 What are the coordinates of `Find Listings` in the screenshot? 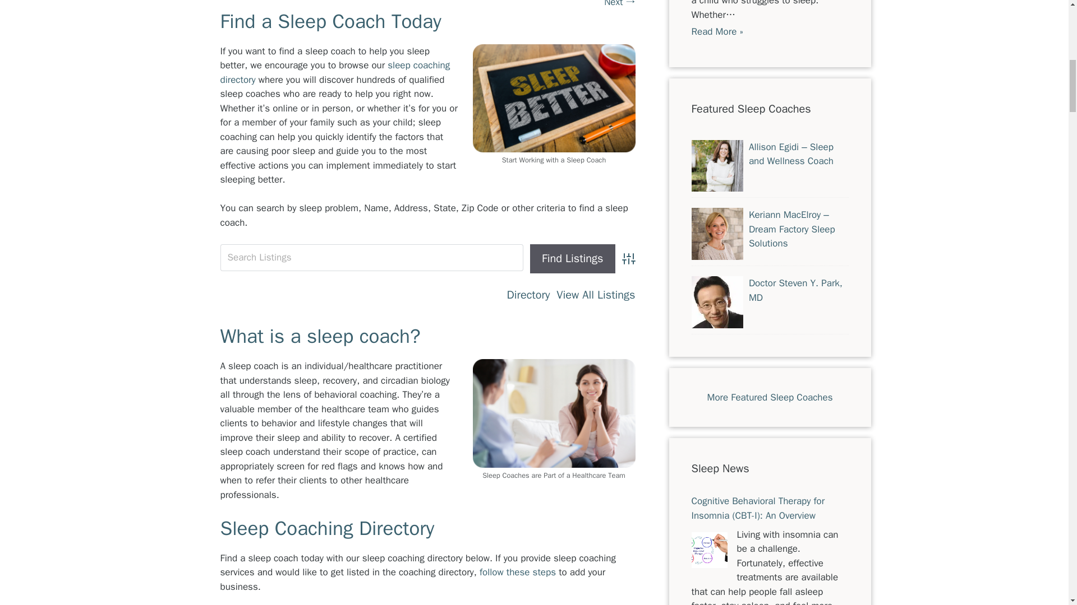 It's located at (572, 259).